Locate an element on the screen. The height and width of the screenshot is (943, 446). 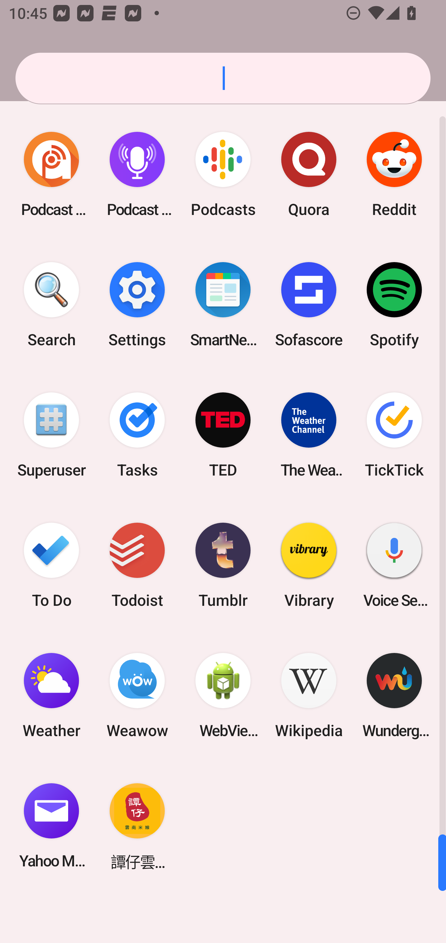
Tumblr is located at coordinates (223, 565).